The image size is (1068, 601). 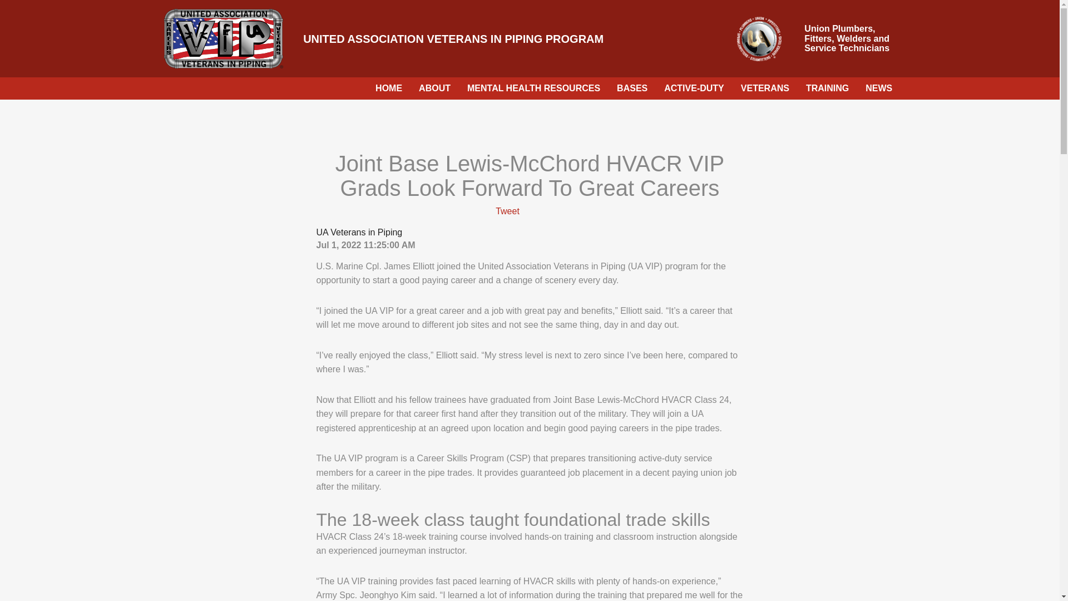 What do you see at coordinates (224, 39) in the screenshot?
I see `United Association Veterans In Piping Program logo` at bounding box center [224, 39].